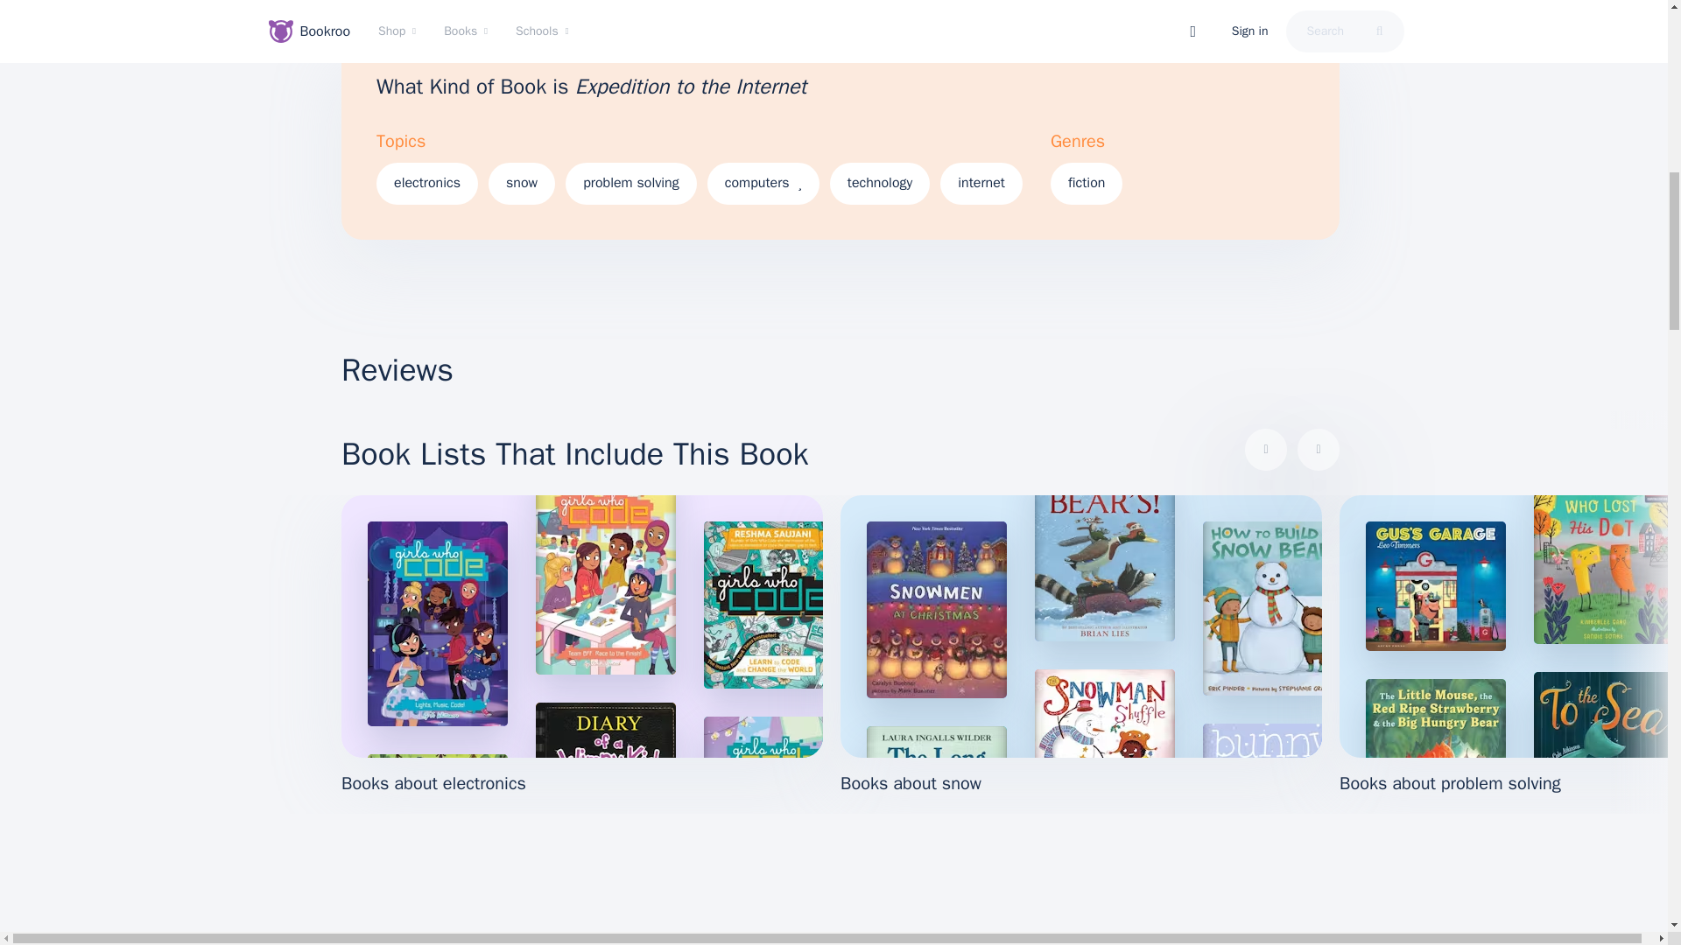 The image size is (1681, 945). I want to click on snow, so click(522, 184).